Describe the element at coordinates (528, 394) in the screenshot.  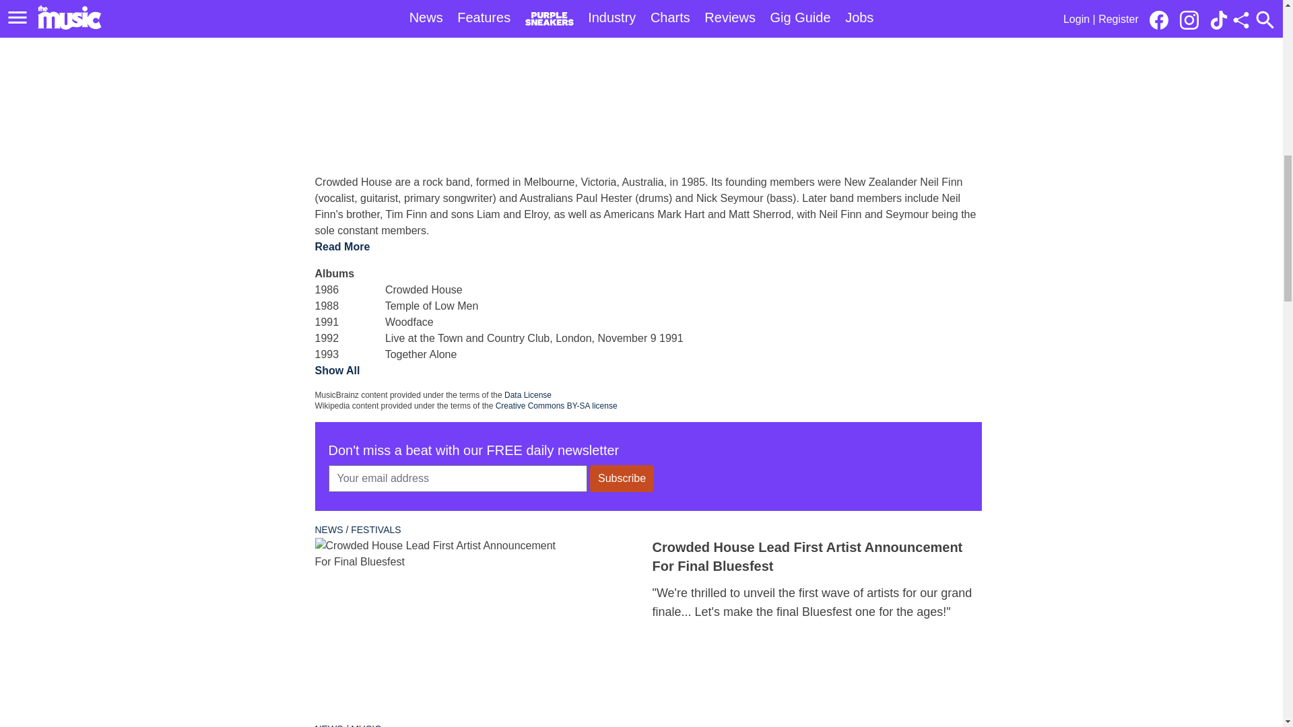
I see `Data License` at that location.